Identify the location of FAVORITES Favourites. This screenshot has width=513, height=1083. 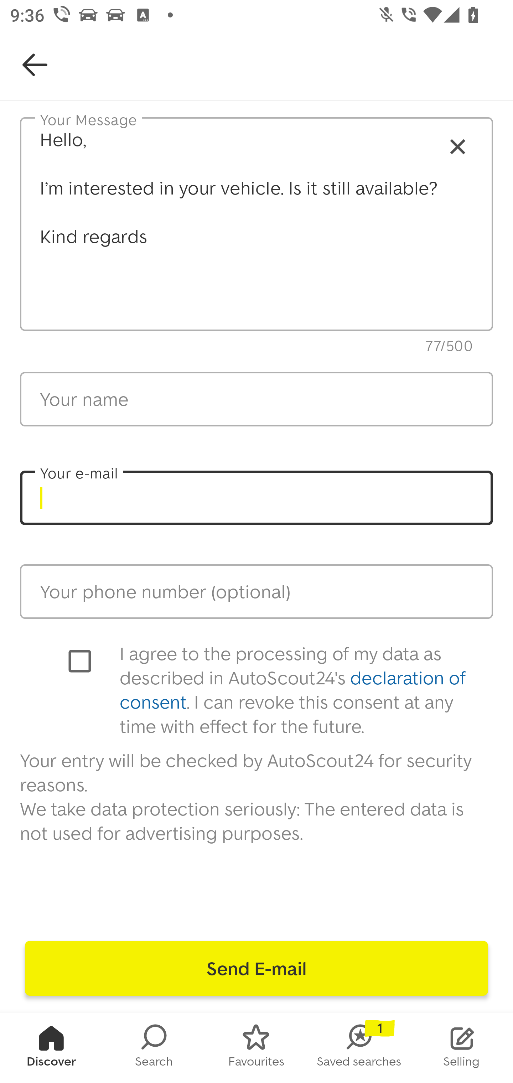
(256, 1048).